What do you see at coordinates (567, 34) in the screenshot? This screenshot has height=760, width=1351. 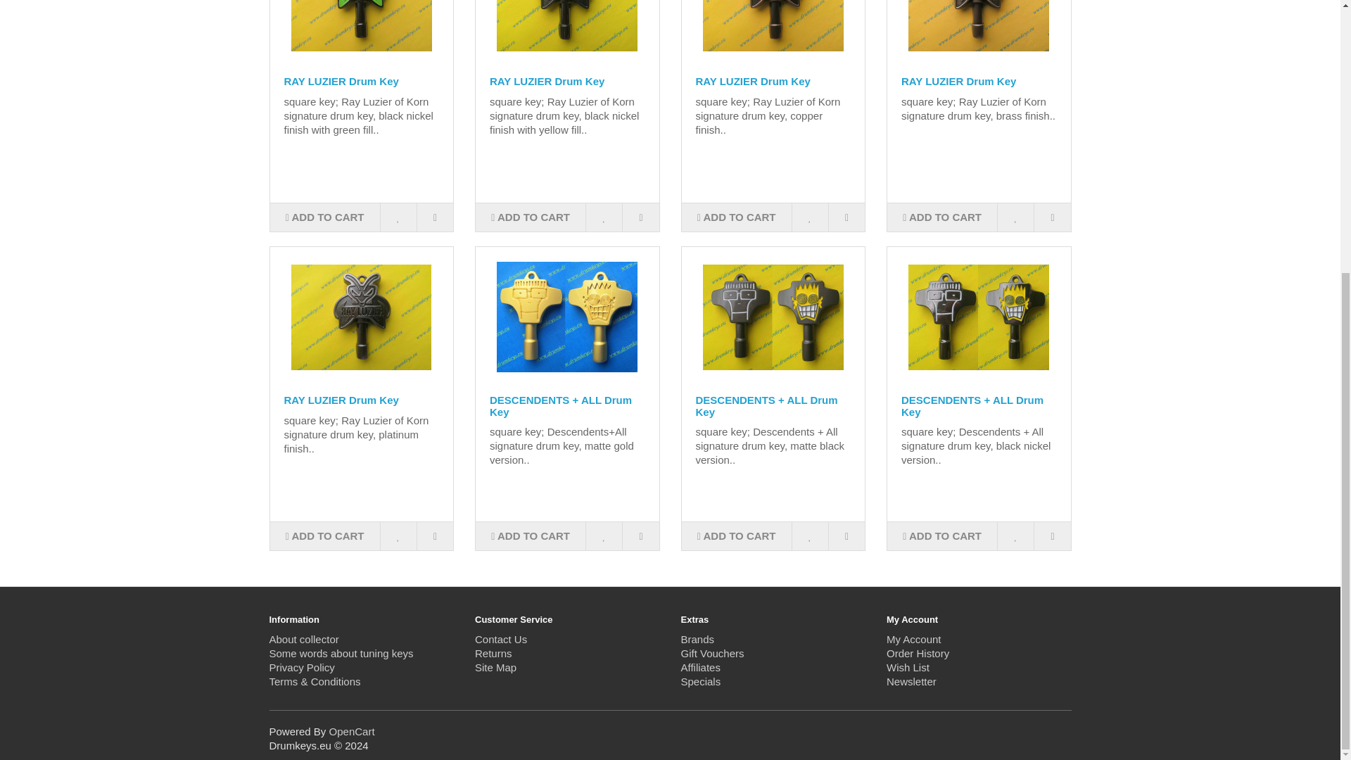 I see `RAY LUZIER Drum Key` at bounding box center [567, 34].